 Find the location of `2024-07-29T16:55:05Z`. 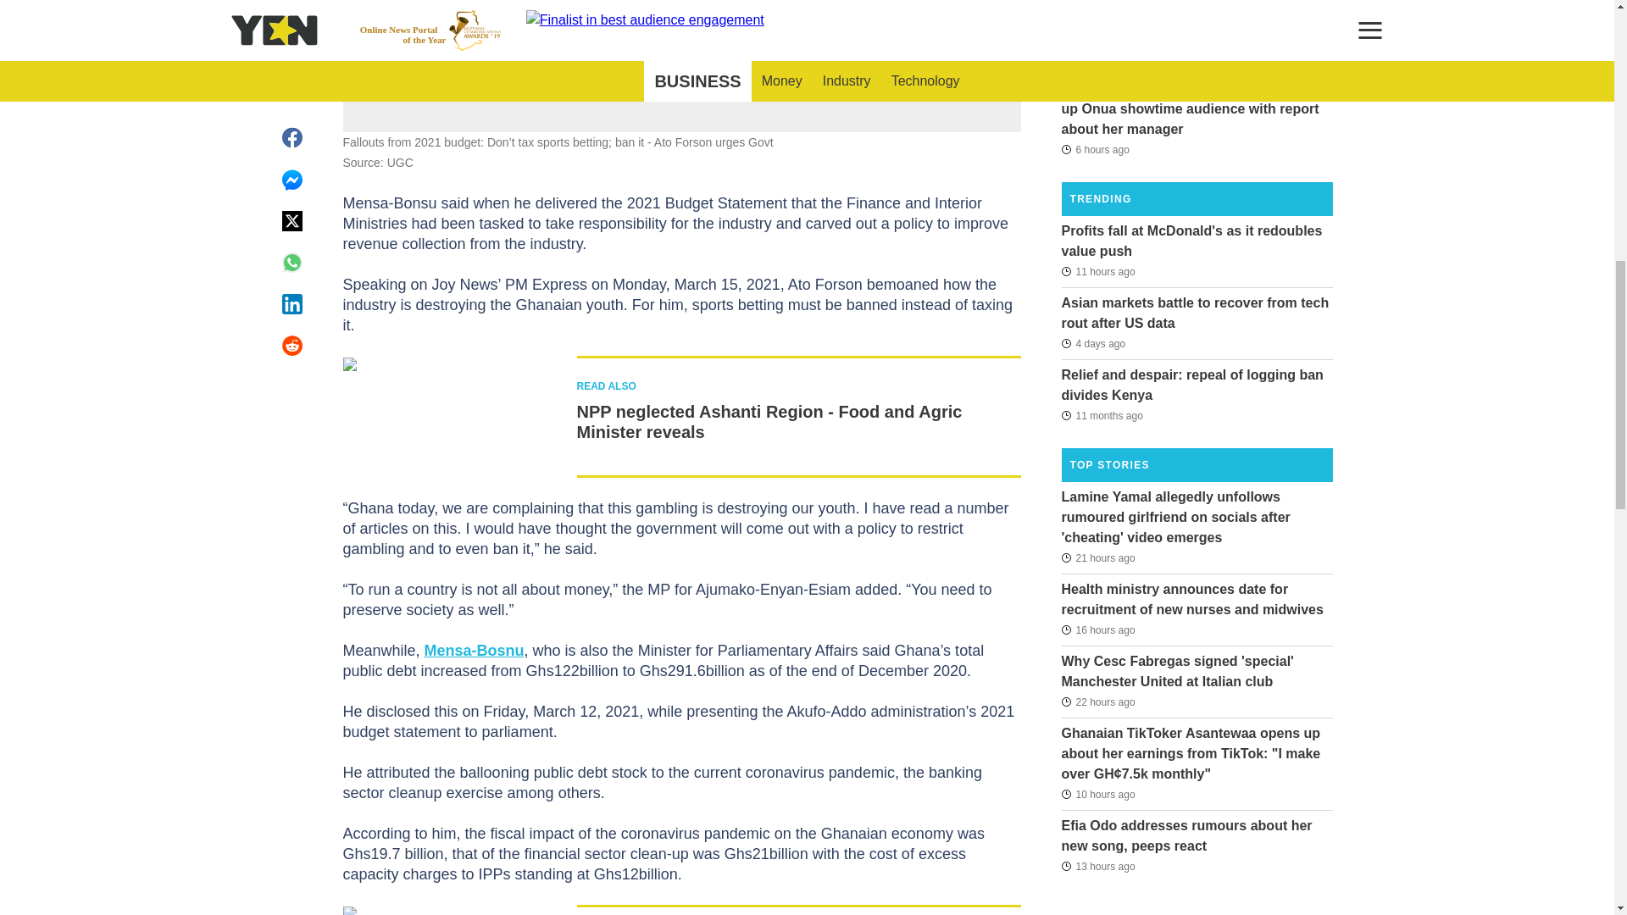

2024-07-29T16:55:05Z is located at coordinates (1097, 270).